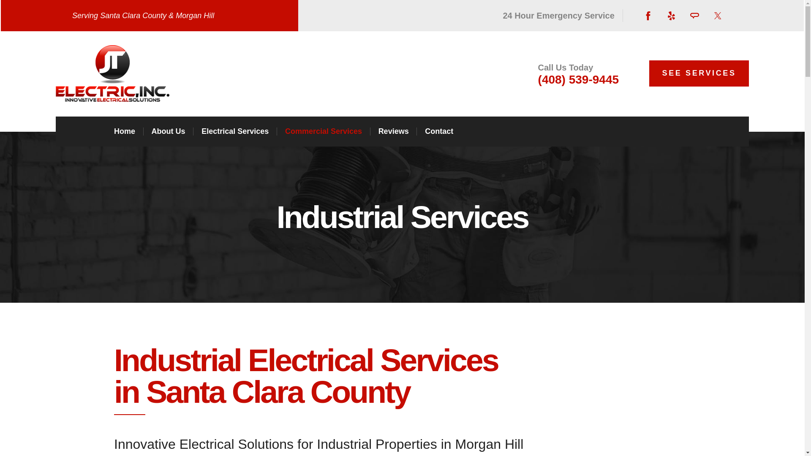 The image size is (811, 456). I want to click on Yelp, so click(671, 16).